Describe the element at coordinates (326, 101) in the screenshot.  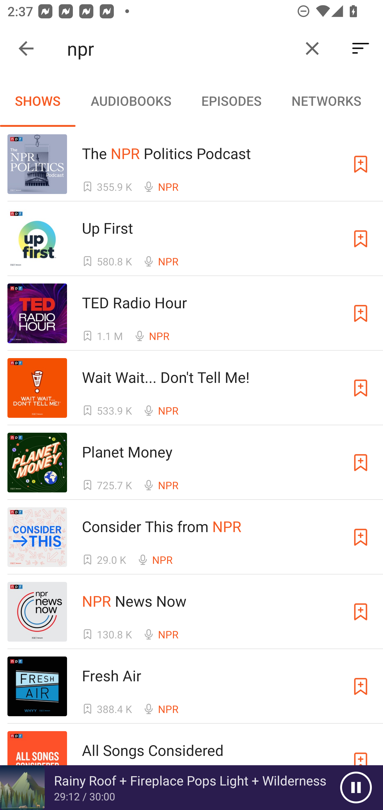
I see `NETWORKS` at that location.